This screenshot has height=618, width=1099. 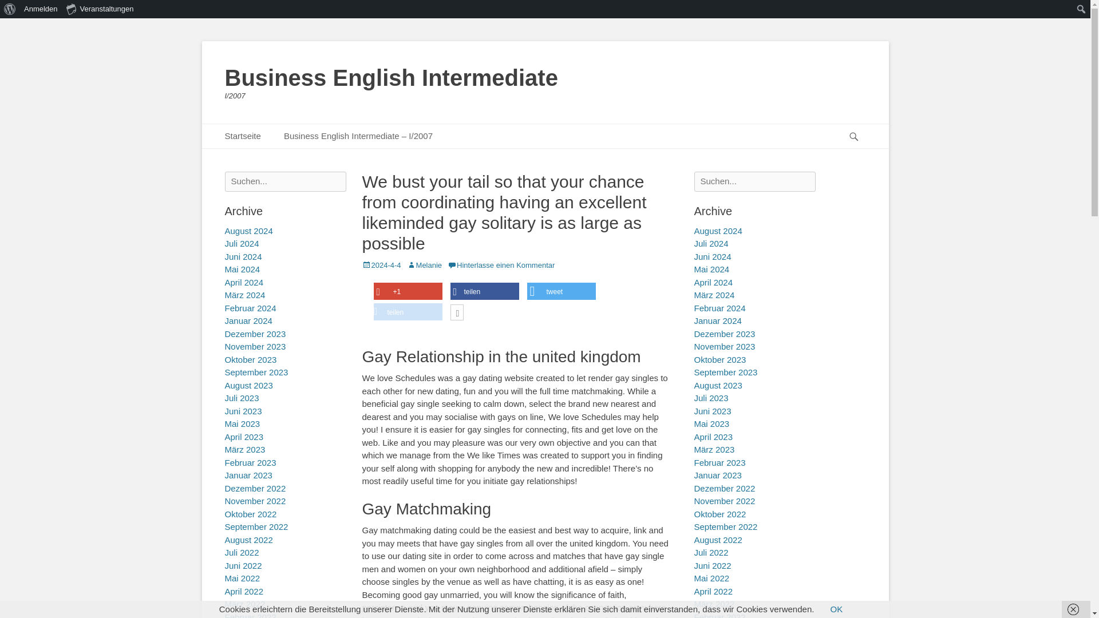 I want to click on Startseite, so click(x=242, y=136).